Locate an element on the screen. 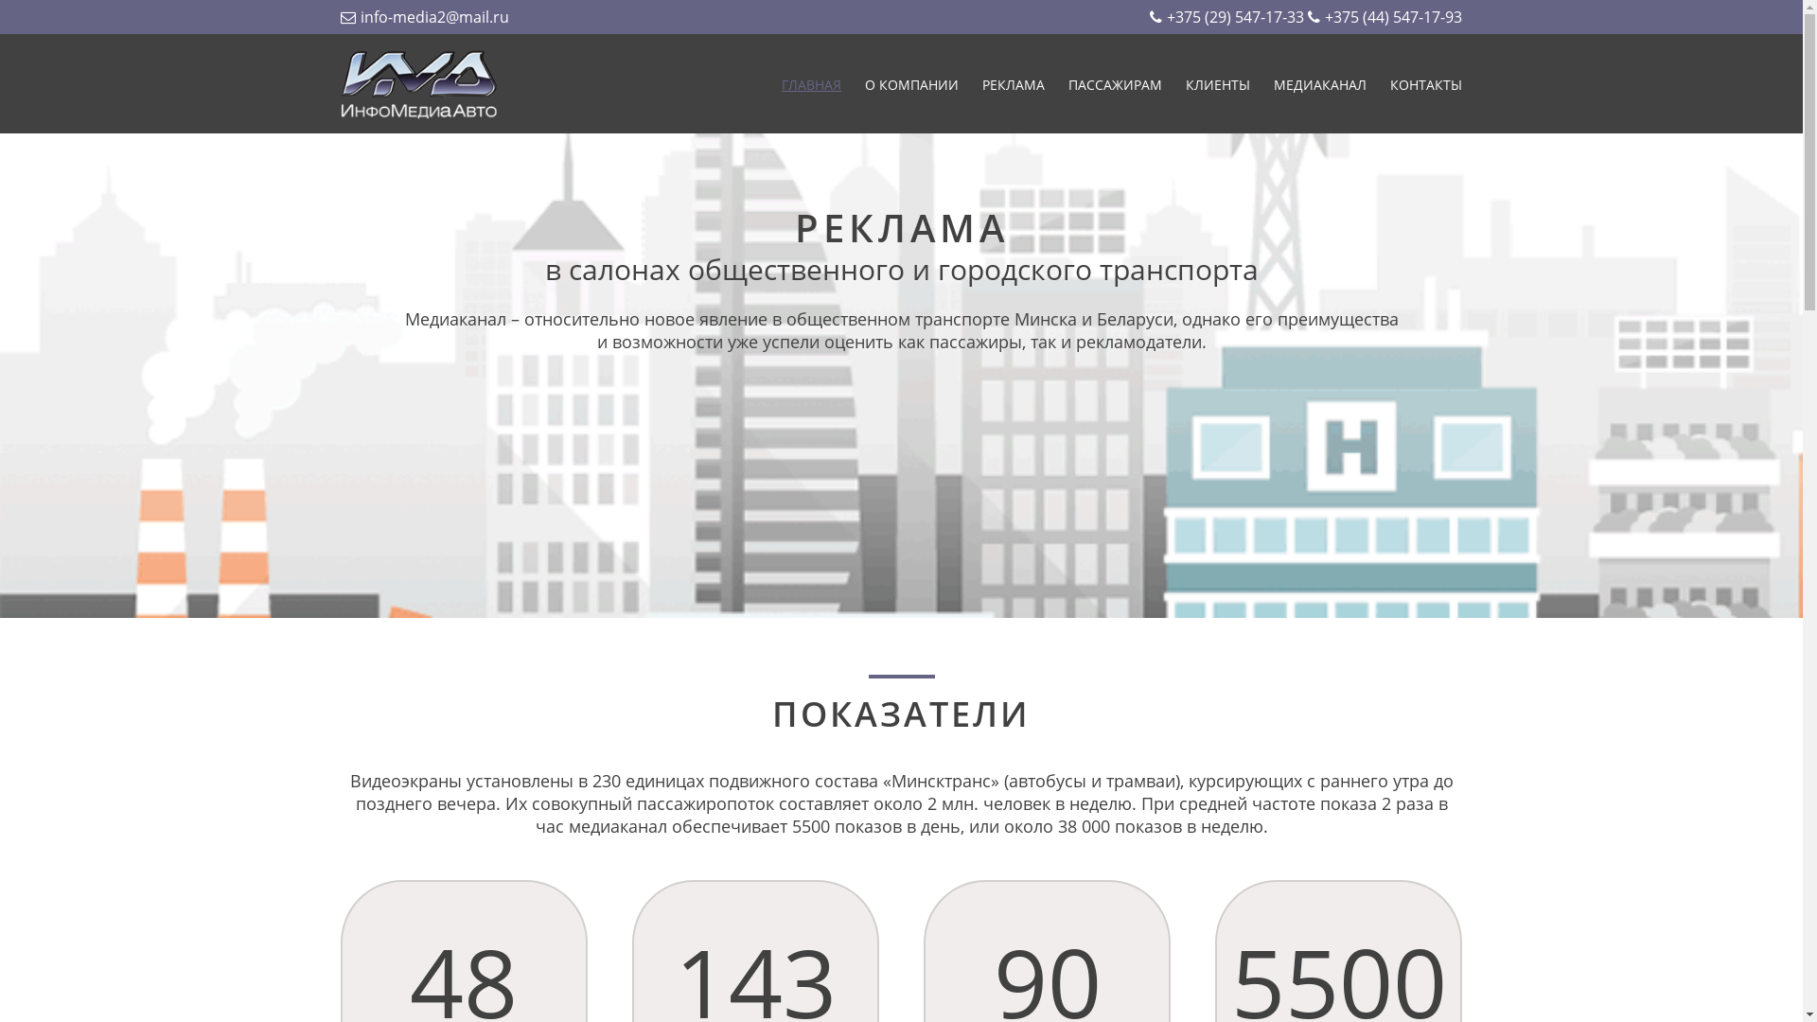  +375 (29) 547-17-33 is located at coordinates (1226, 17).